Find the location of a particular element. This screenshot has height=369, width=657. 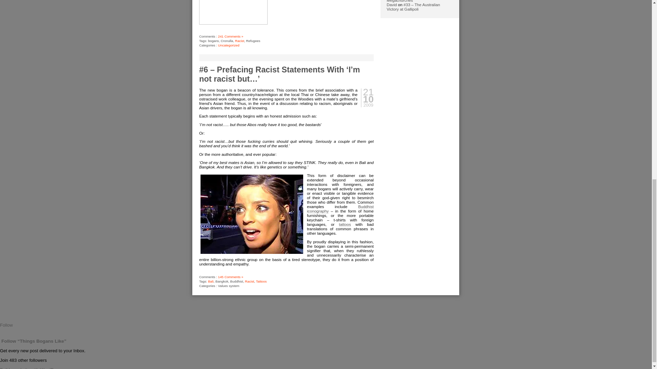

Another link within this excellent blog. Remain calm. is located at coordinates (345, 224).